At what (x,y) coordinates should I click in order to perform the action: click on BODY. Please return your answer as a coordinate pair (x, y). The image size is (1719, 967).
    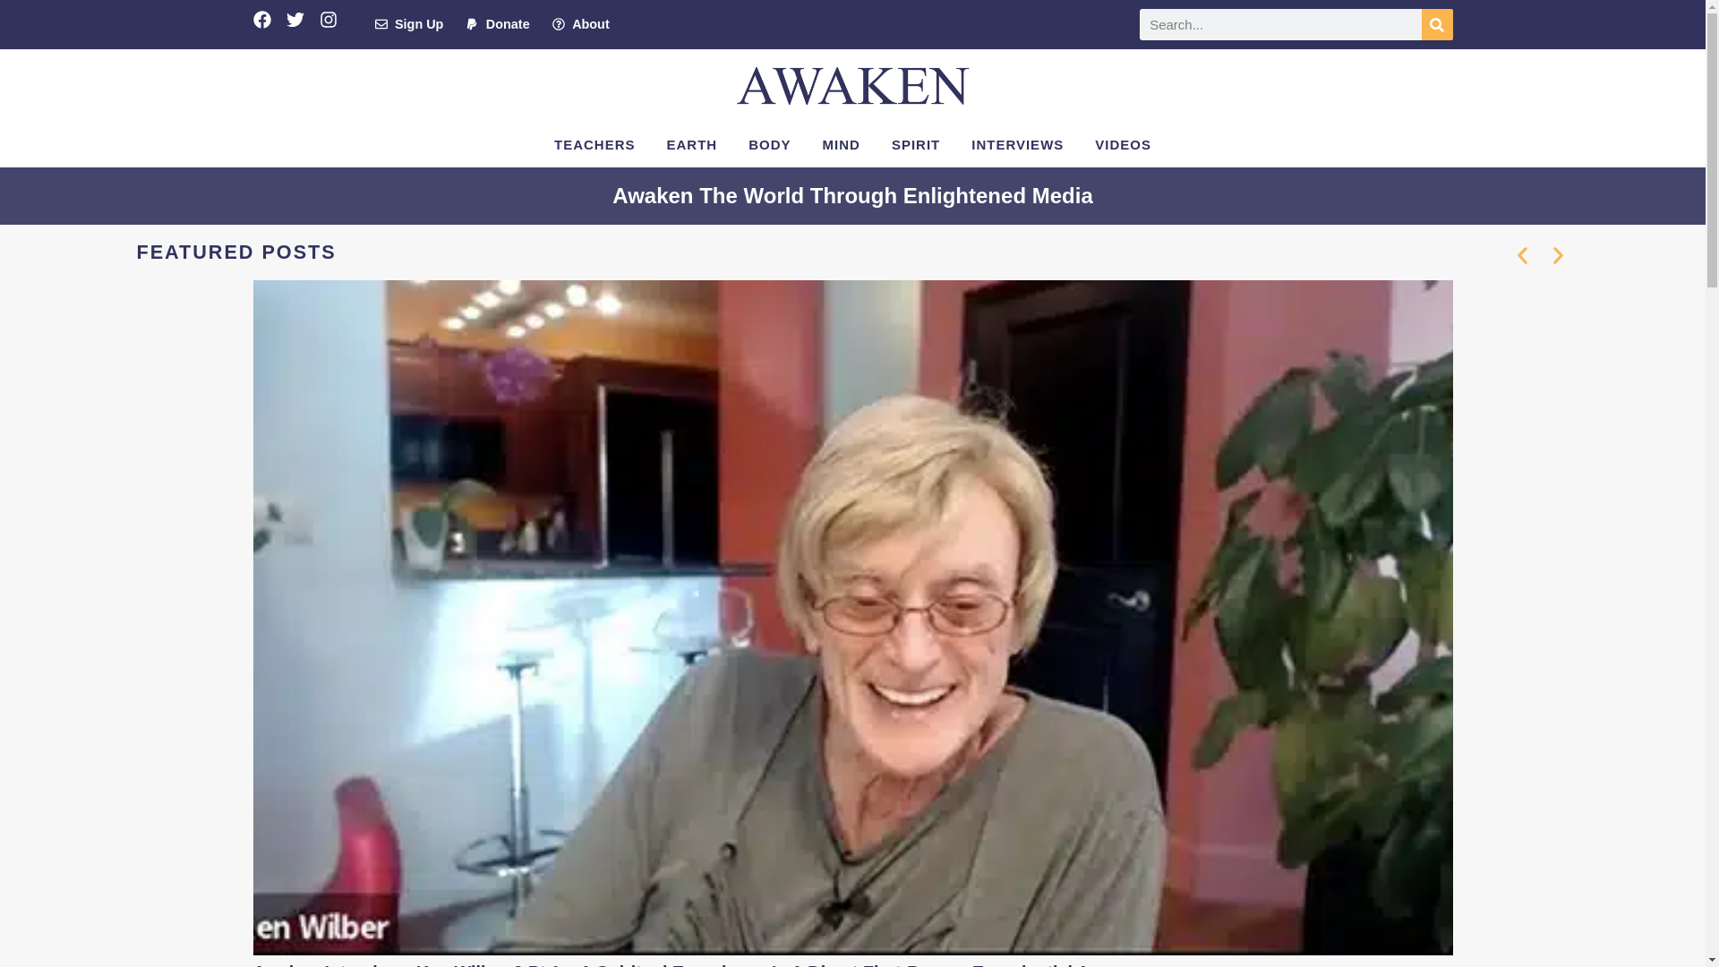
    Looking at the image, I should click on (770, 145).